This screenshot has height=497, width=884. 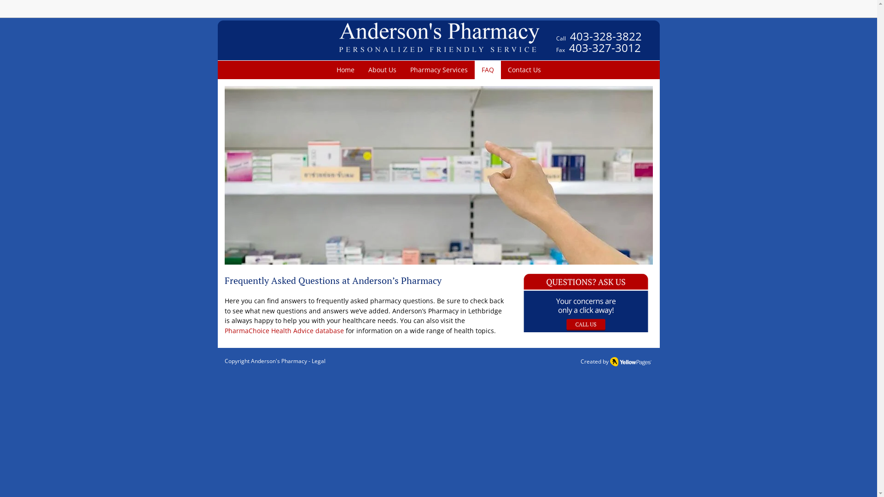 What do you see at coordinates (279, 361) in the screenshot?
I see `Anderson's Pharmacy` at bounding box center [279, 361].